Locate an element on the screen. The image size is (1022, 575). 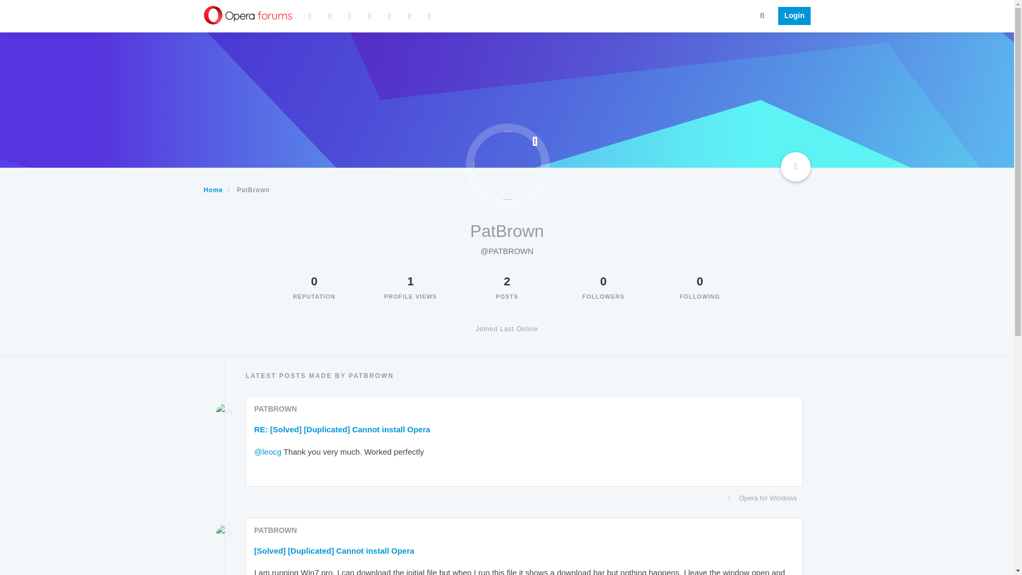
Home is located at coordinates (213, 190).